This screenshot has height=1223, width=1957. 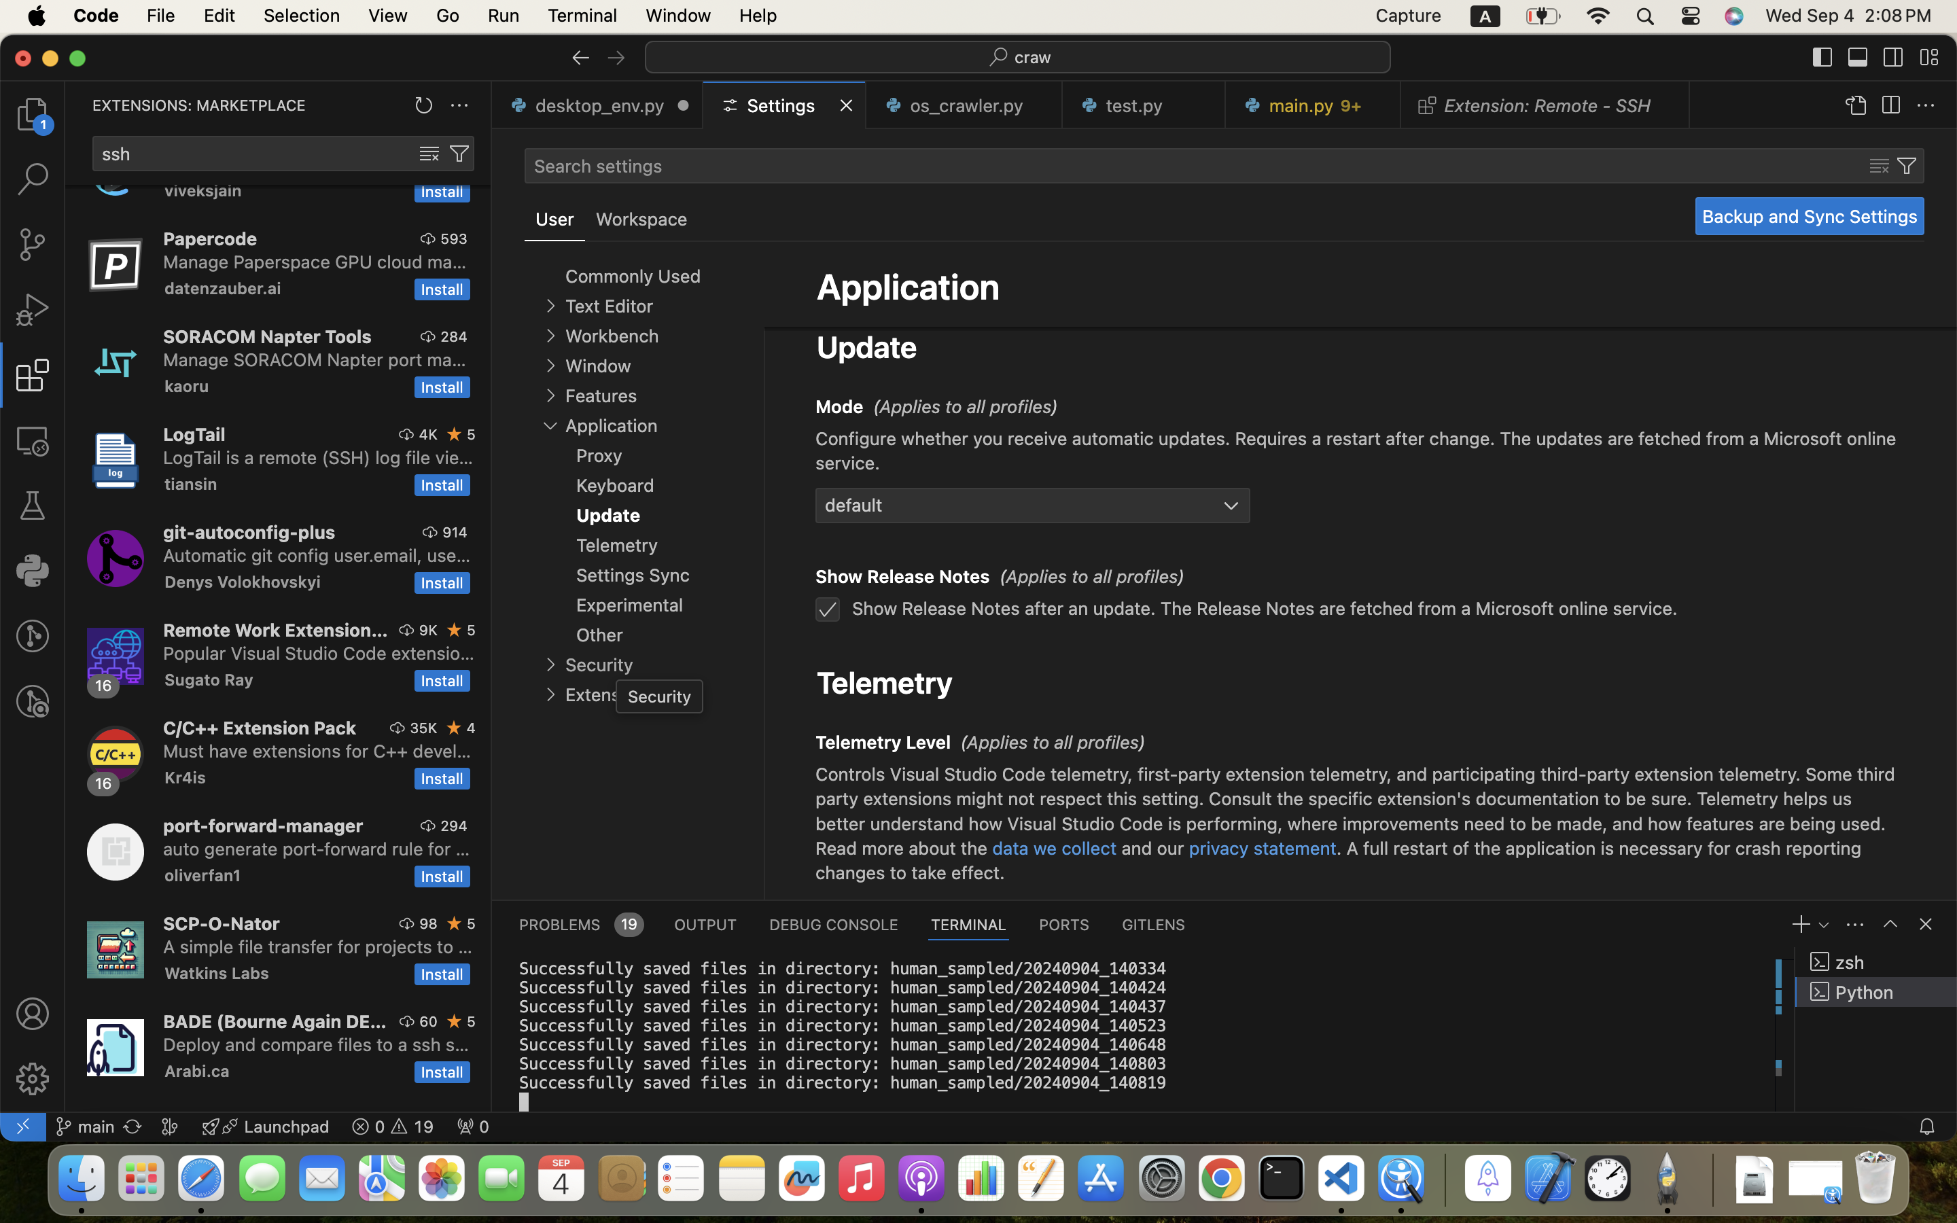 What do you see at coordinates (315, 262) in the screenshot?
I see `Manage Paperspace GPU cloud machines directly from VS Code. Open with just one click a remote VS Code session, streamlining your machine learning & data science process and increasing productivity.` at bounding box center [315, 262].